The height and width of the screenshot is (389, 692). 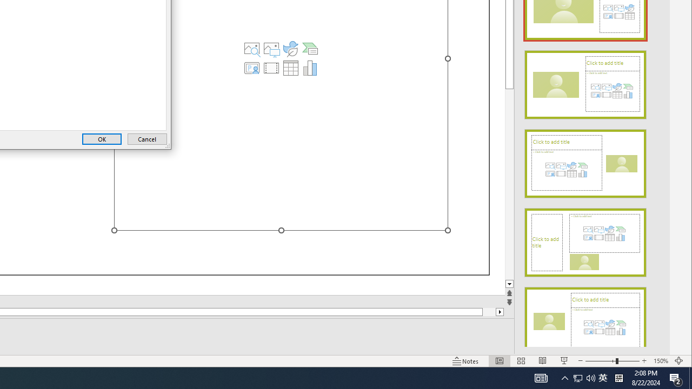 What do you see at coordinates (252, 49) in the screenshot?
I see `Stock Images` at bounding box center [252, 49].